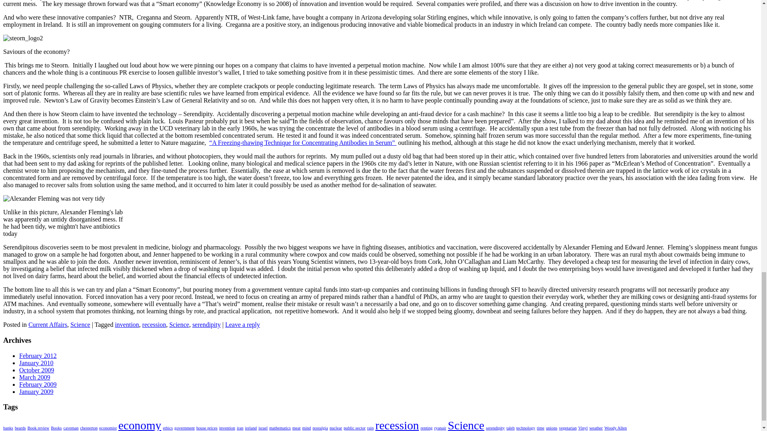  Describe the element at coordinates (48, 324) in the screenshot. I see `Current Affairs` at that location.